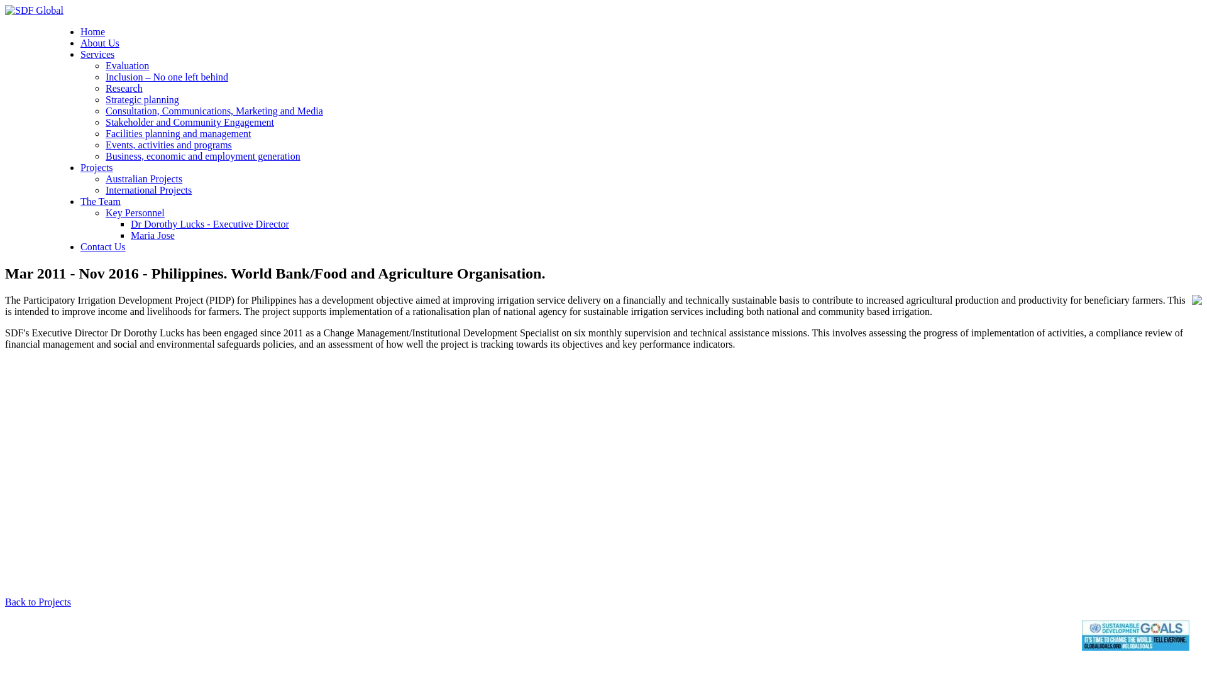 This screenshot has height=679, width=1207. What do you see at coordinates (97, 54) in the screenshot?
I see `Services` at bounding box center [97, 54].